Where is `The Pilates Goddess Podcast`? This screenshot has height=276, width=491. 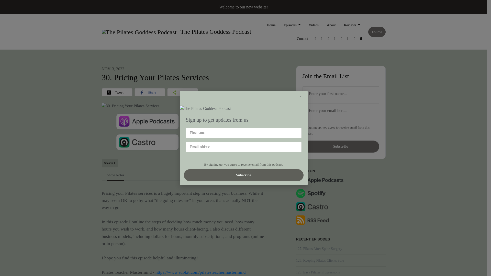 The Pilates Goddess Podcast is located at coordinates (174, 32).